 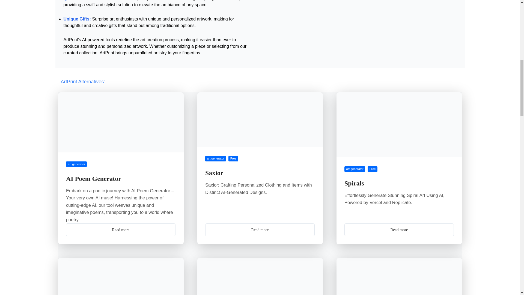 What do you see at coordinates (233, 158) in the screenshot?
I see `Free` at bounding box center [233, 158].